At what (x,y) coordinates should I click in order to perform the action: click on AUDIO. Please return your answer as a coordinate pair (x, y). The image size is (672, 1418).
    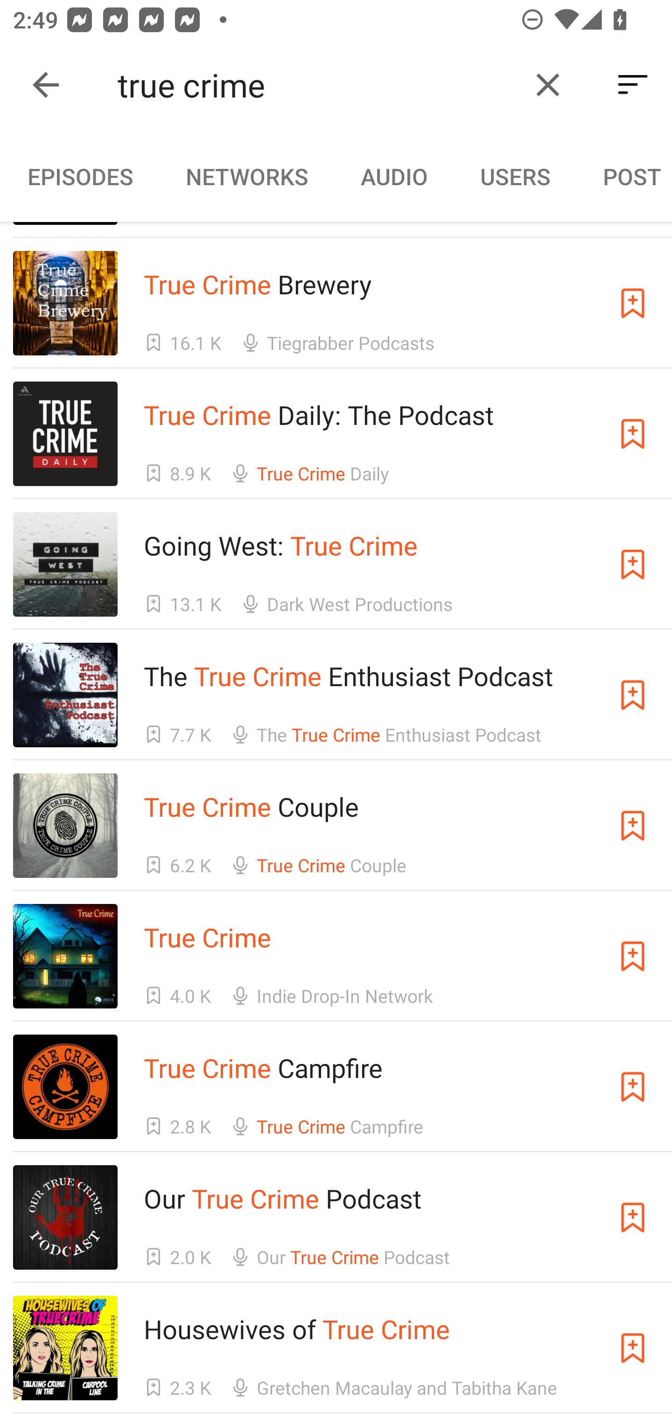
    Looking at the image, I should click on (394, 176).